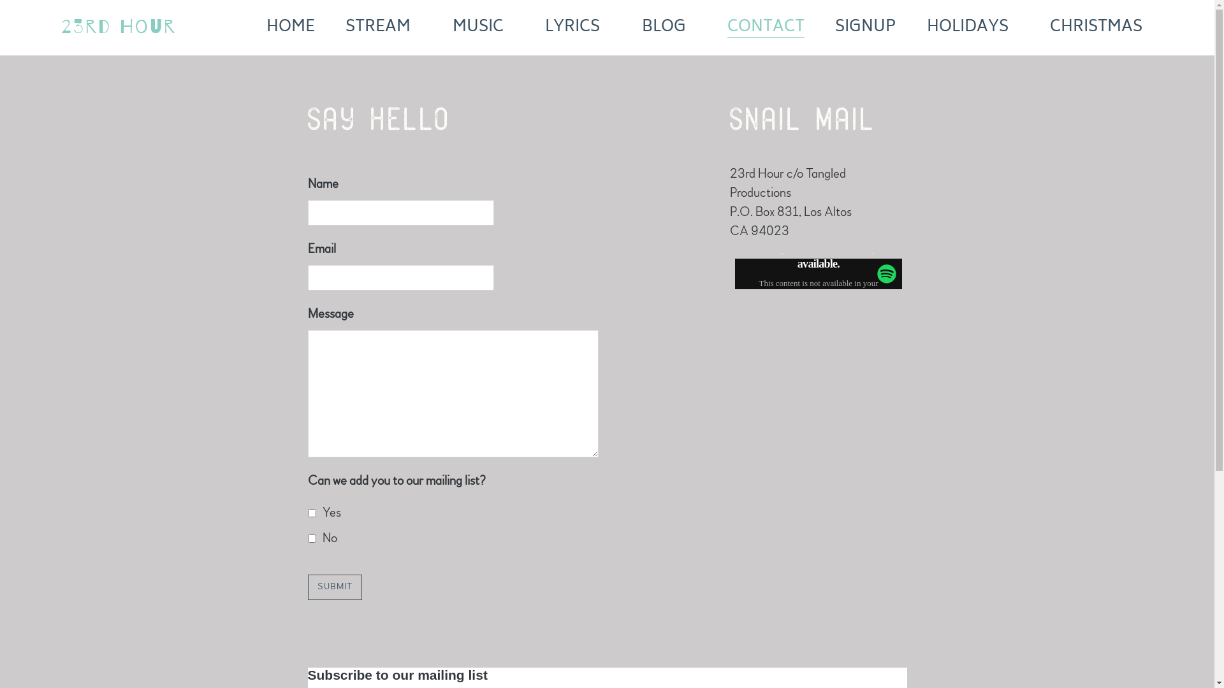  What do you see at coordinates (1102, 28) in the screenshot?
I see `CHRISTMAS` at bounding box center [1102, 28].